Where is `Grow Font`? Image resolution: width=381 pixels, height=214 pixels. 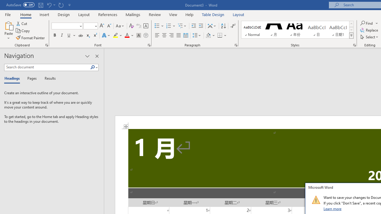 Grow Font is located at coordinates (102, 26).